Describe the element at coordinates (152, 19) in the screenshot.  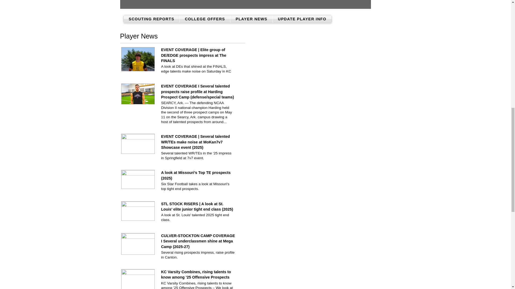
I see `Scouting Reports` at that location.